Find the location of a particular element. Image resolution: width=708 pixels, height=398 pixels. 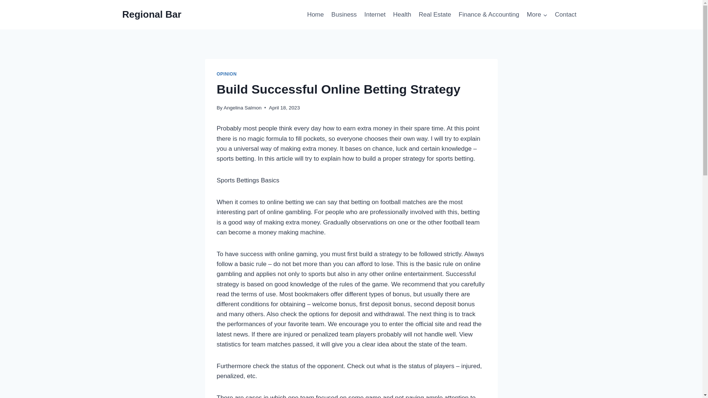

More is located at coordinates (537, 15).